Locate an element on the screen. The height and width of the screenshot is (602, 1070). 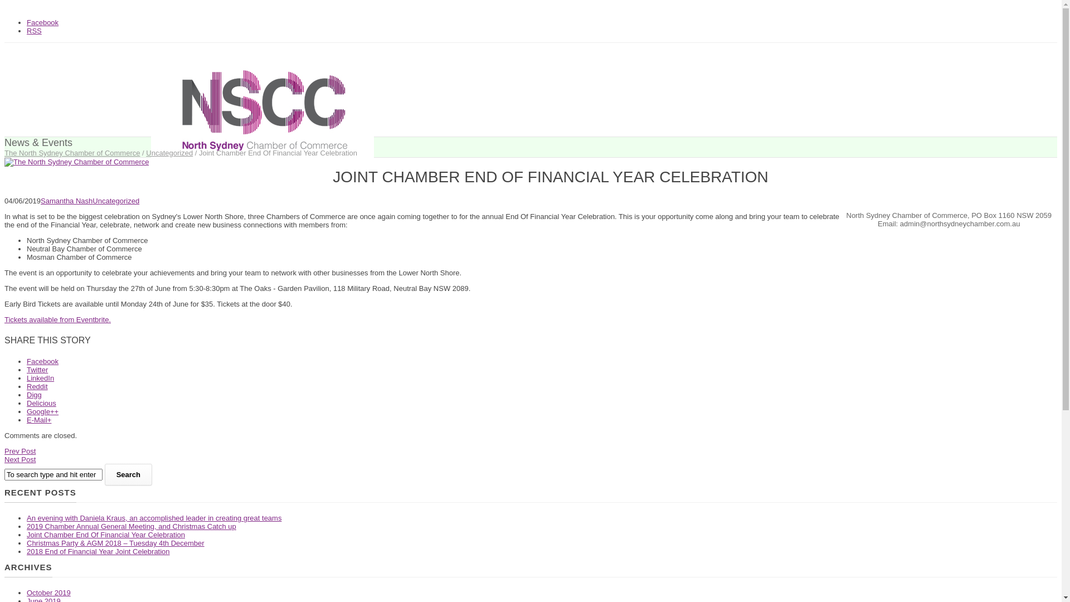
Prev Post is located at coordinates (20, 452).